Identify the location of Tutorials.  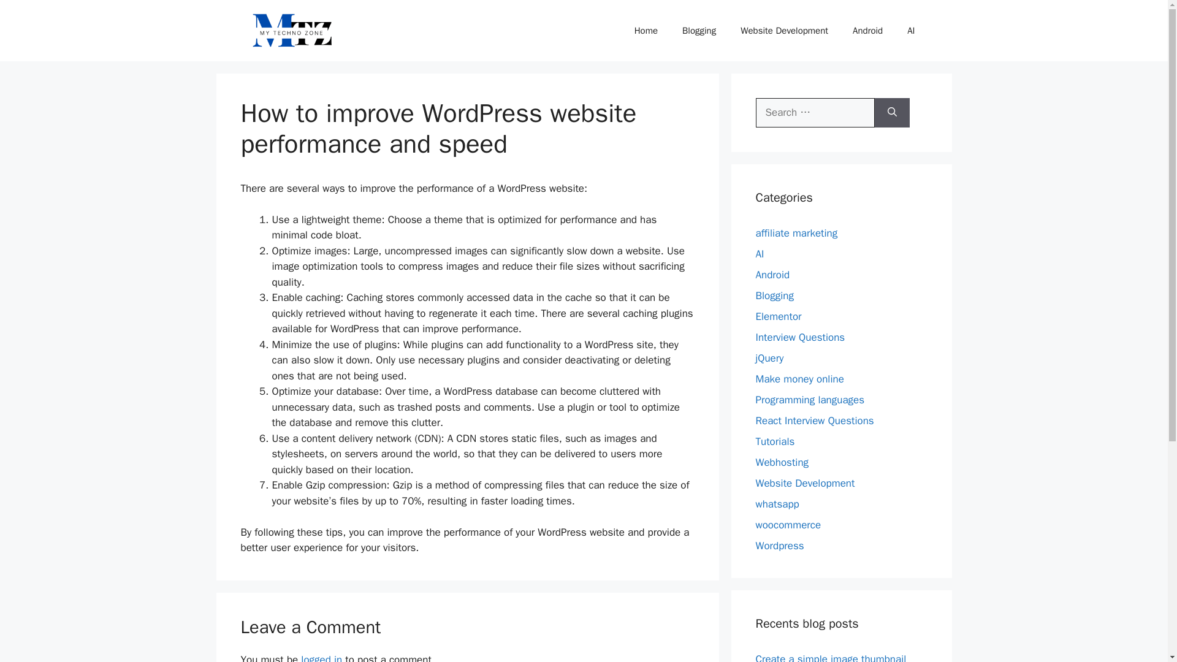
(775, 441).